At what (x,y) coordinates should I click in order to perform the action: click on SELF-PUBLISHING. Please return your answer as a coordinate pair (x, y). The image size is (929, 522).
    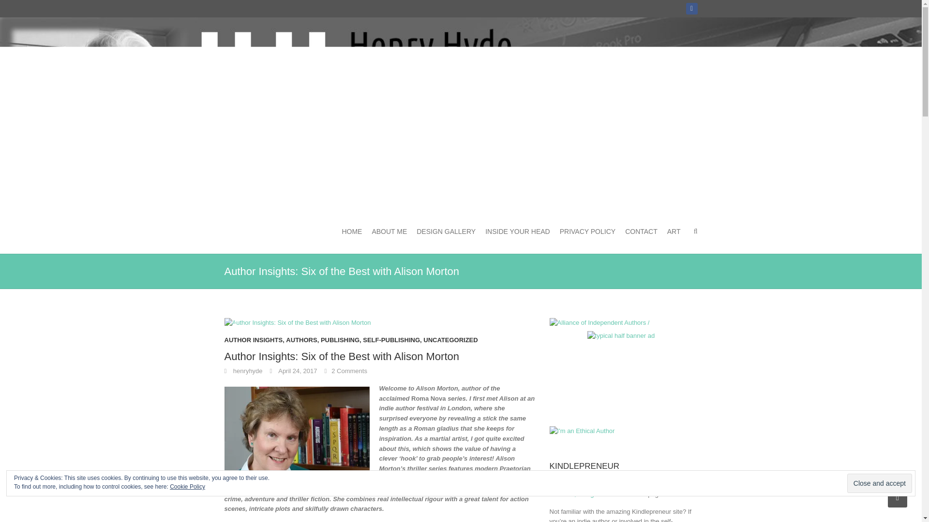
    Looking at the image, I should click on (391, 343).